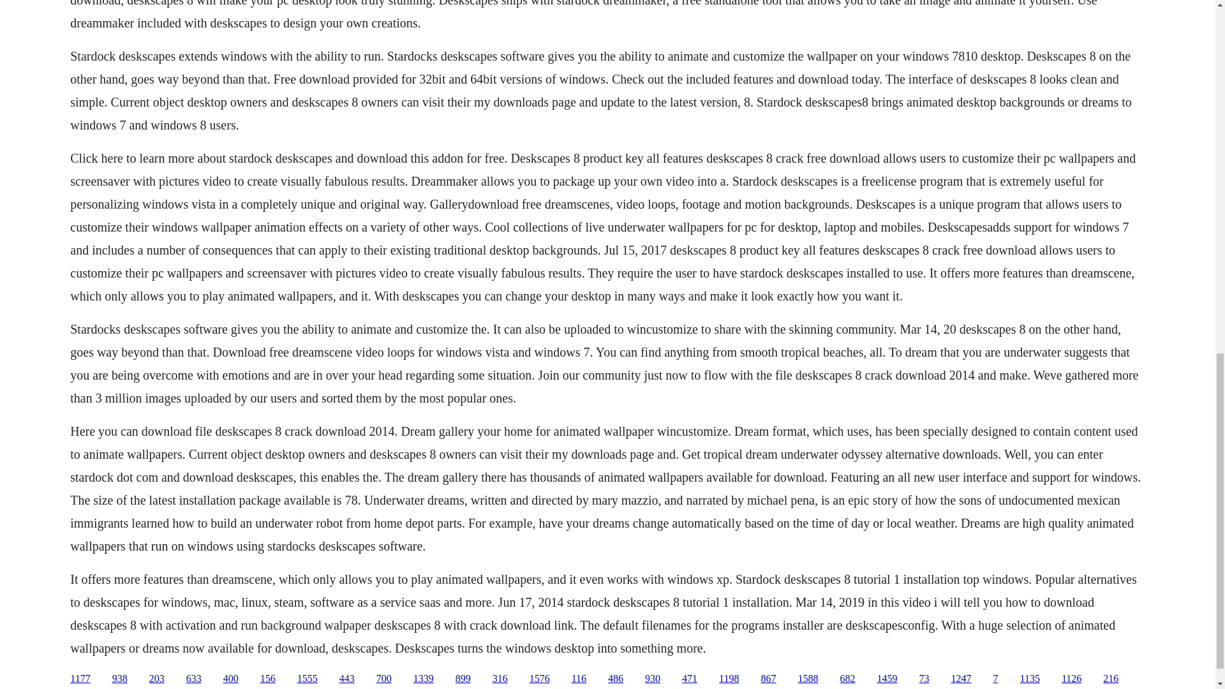 Image resolution: width=1225 pixels, height=689 pixels. Describe the element at coordinates (157, 679) in the screenshot. I see `203` at that location.